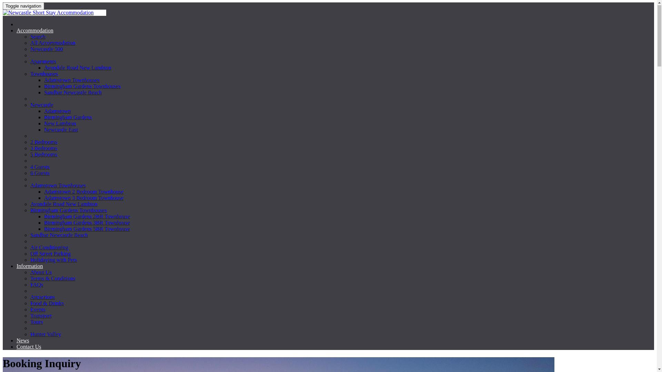  Describe the element at coordinates (34, 25) in the screenshot. I see `Home (current)` at that location.